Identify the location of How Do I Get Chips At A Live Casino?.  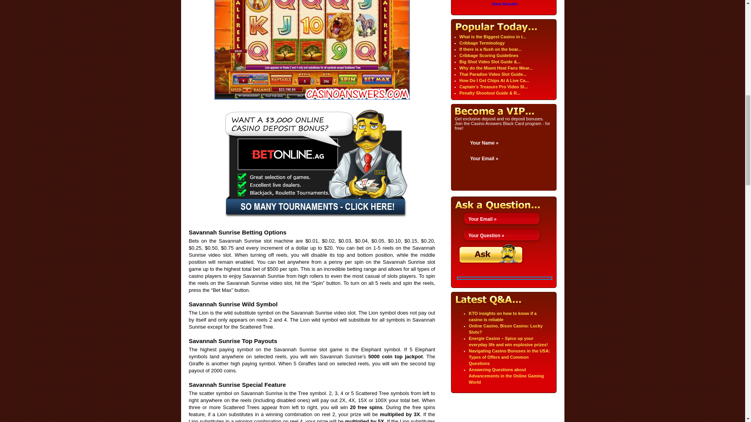
(494, 80).